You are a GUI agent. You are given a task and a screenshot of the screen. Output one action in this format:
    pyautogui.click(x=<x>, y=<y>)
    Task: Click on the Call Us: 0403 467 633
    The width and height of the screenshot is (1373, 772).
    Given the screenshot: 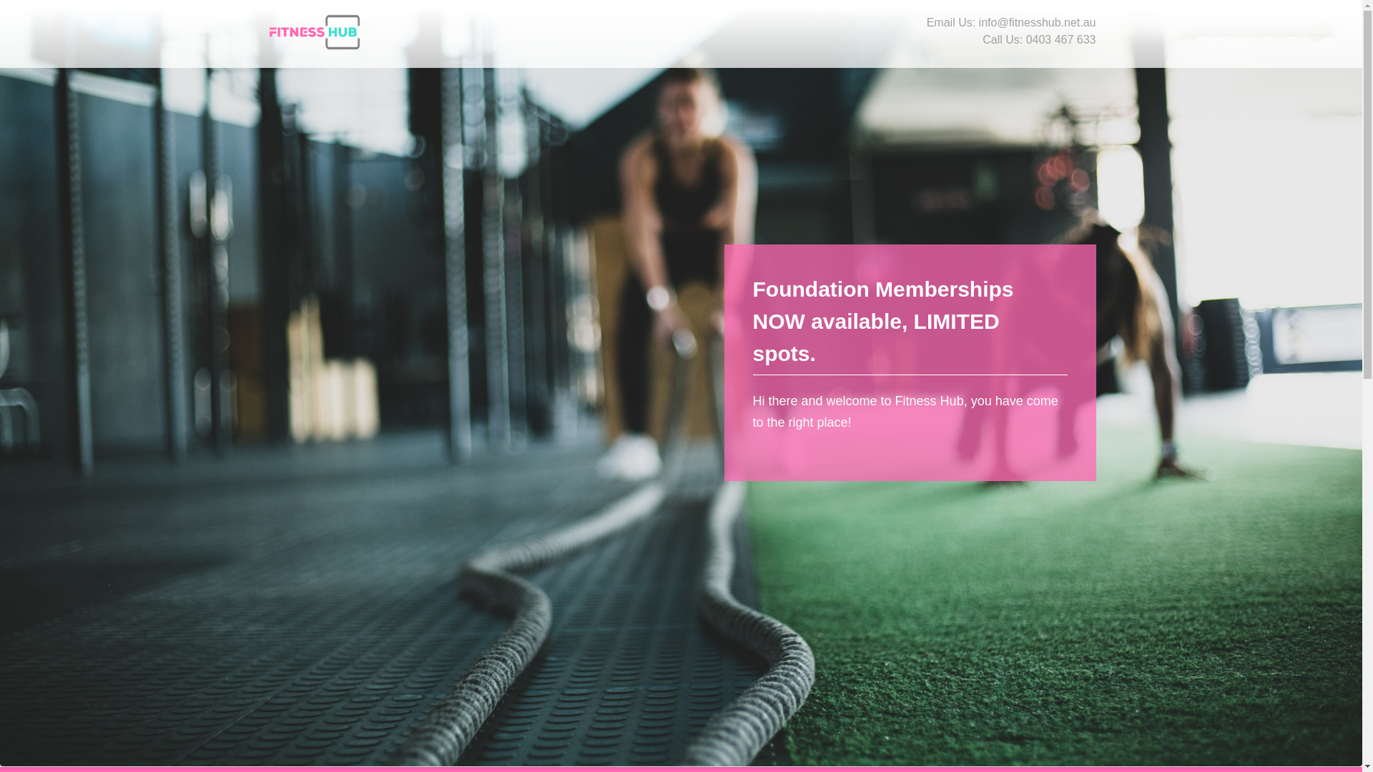 What is the action you would take?
    pyautogui.click(x=1039, y=40)
    